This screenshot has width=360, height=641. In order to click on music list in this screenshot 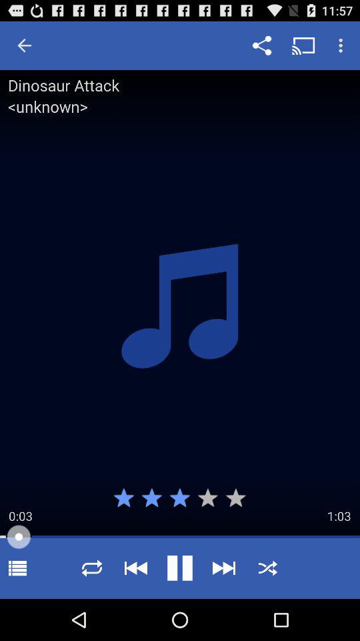, I will do `click(17, 568)`.